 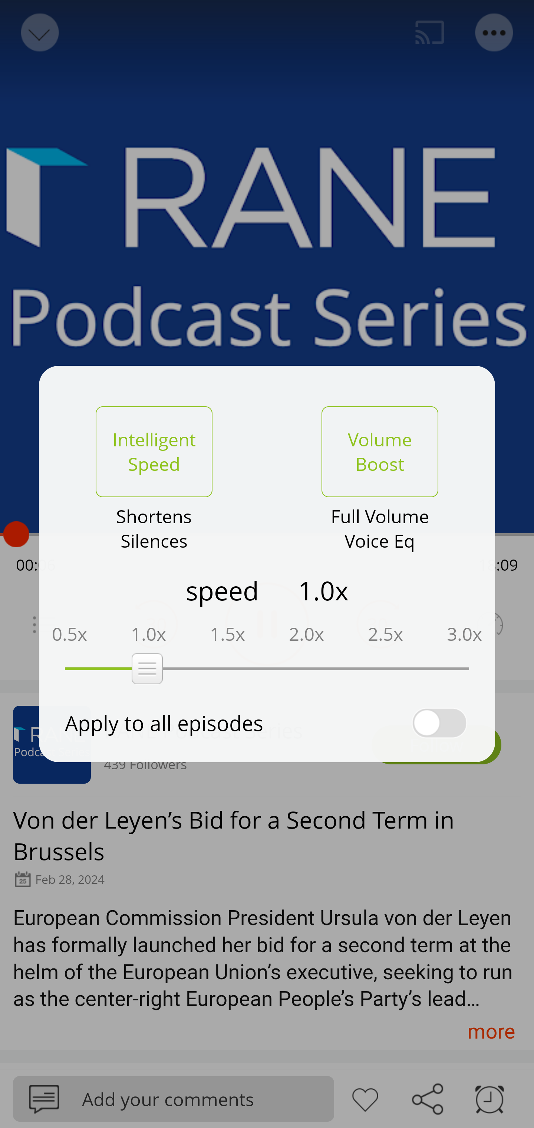 What do you see at coordinates (380, 452) in the screenshot?
I see `Volume
Boost` at bounding box center [380, 452].